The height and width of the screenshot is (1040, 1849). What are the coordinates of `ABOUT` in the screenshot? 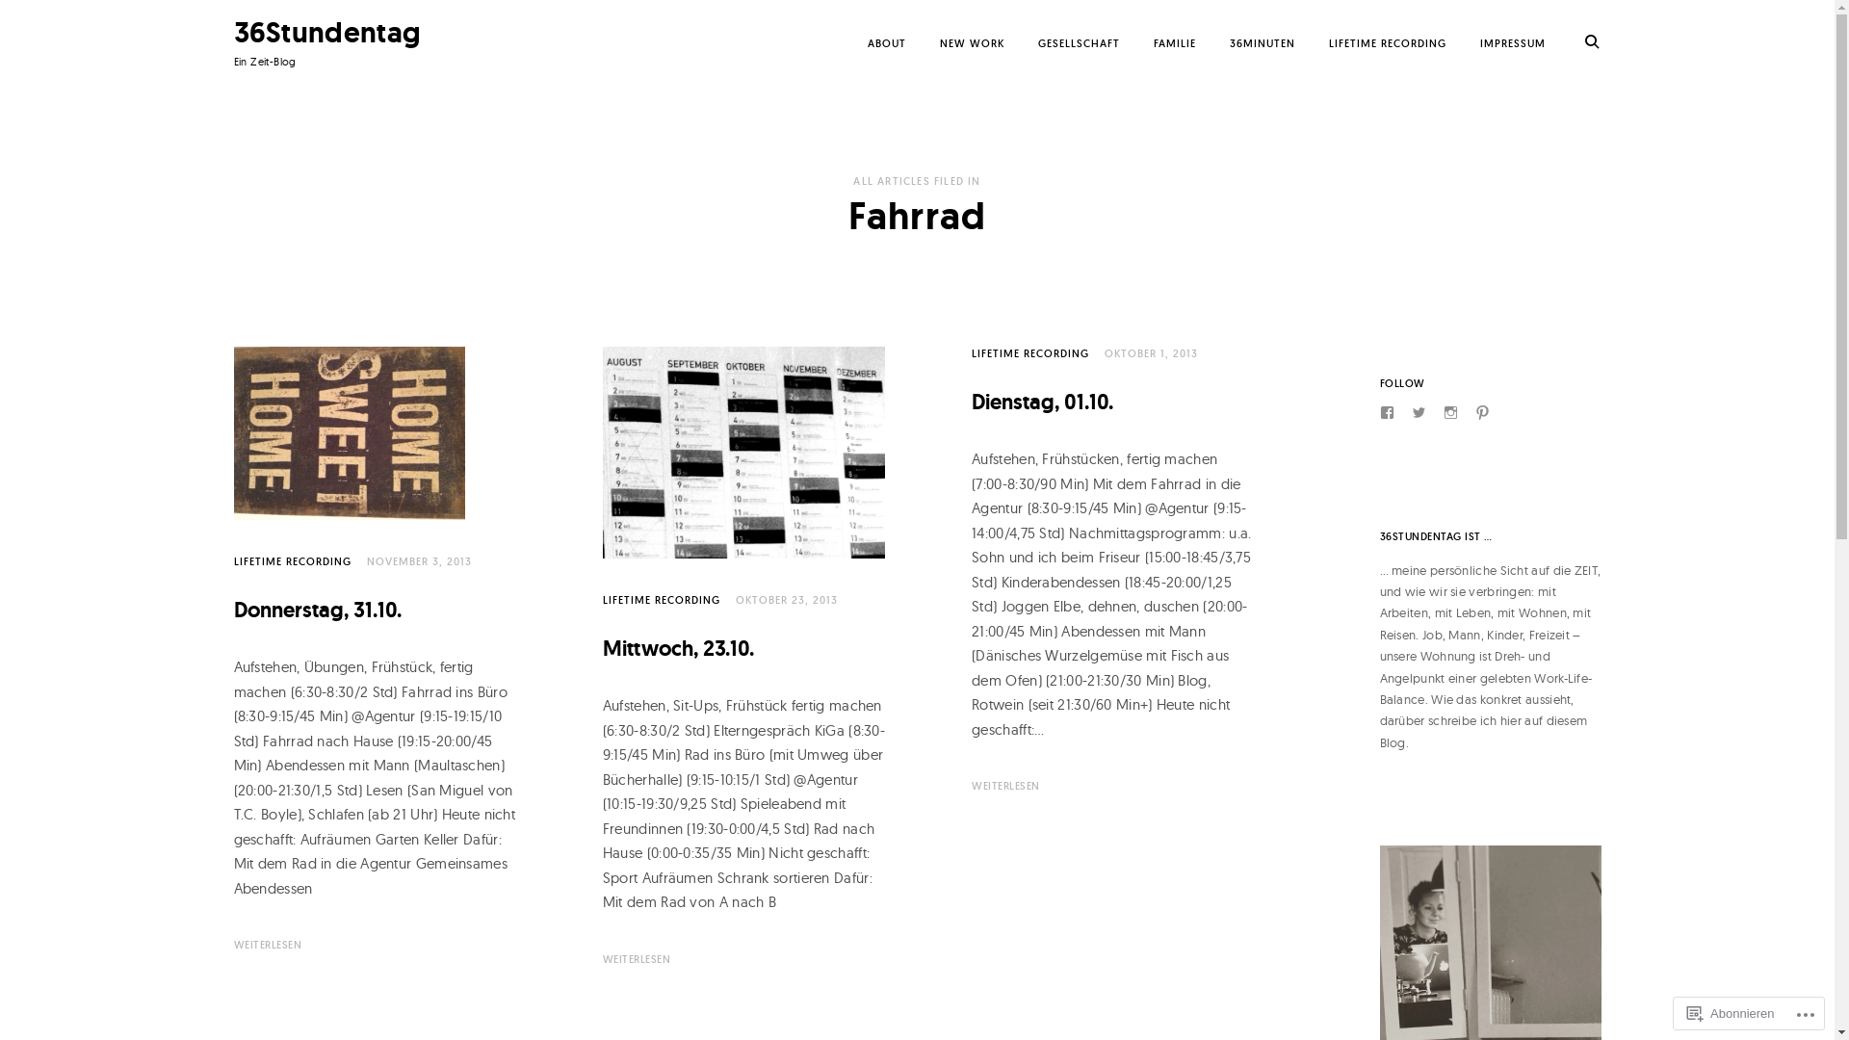 It's located at (886, 43).